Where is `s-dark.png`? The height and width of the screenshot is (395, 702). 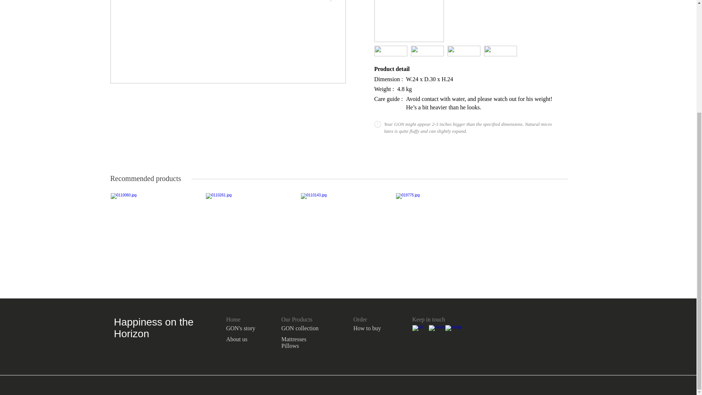
s-dark.png is located at coordinates (390, 51).